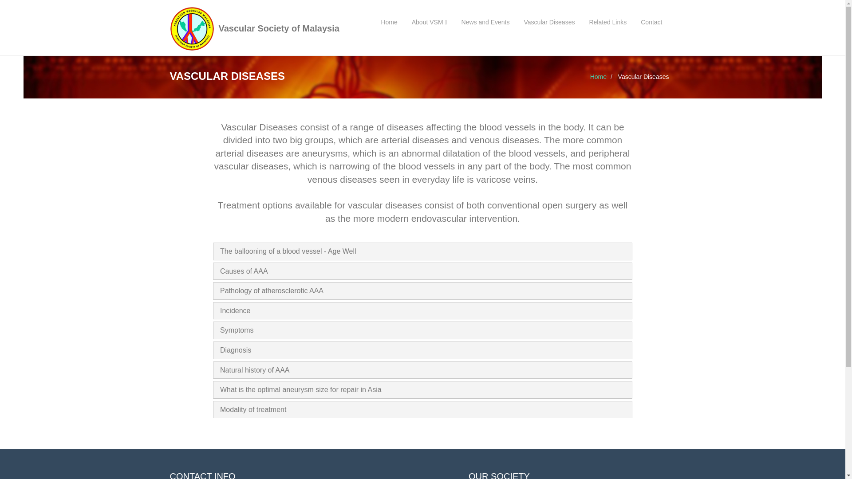  Describe the element at coordinates (253, 412) in the screenshot. I see `Modality of treatment` at that location.